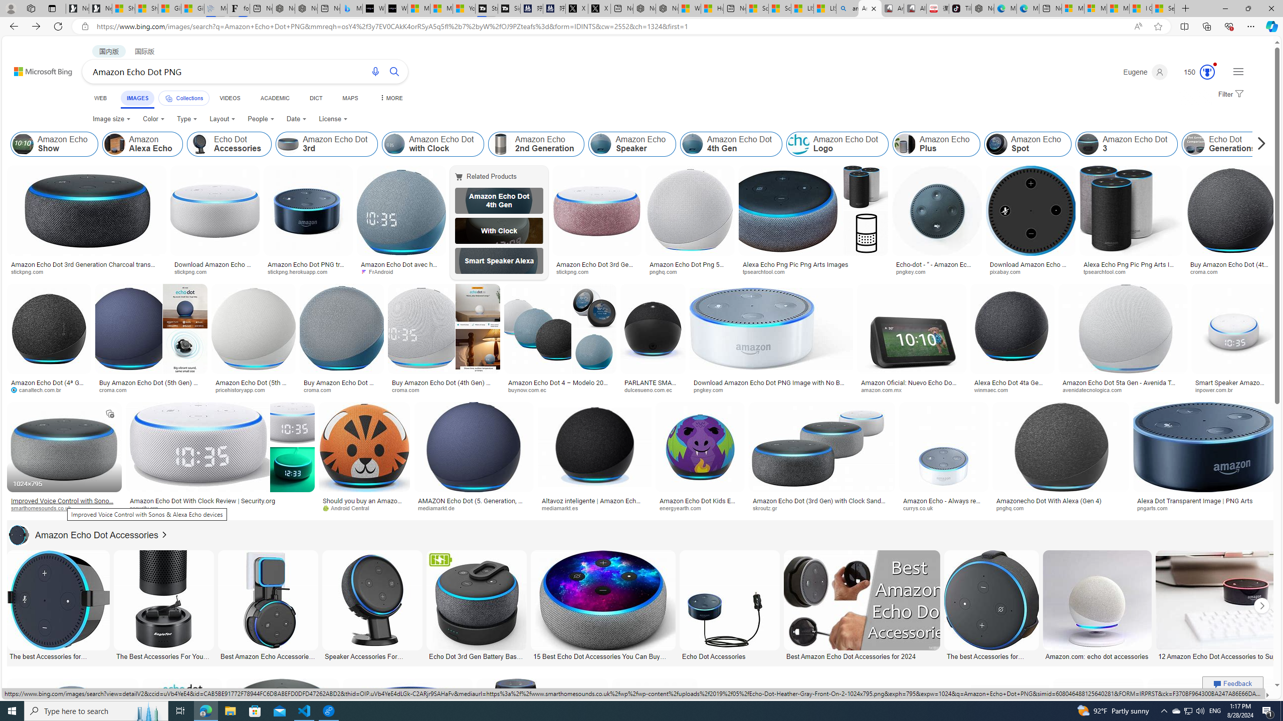  Describe the element at coordinates (1012, 390) in the screenshot. I see `winmaec.com` at that location.